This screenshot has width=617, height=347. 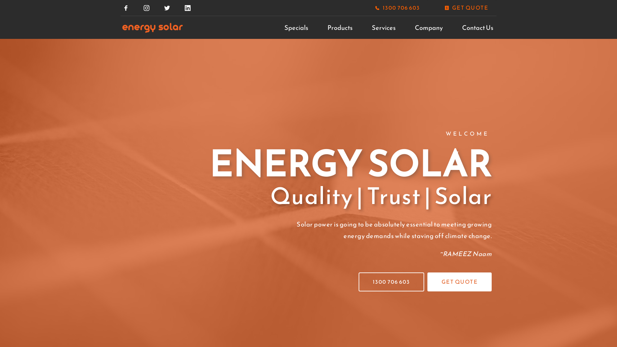 What do you see at coordinates (398, 8) in the screenshot?
I see `1300 706 603` at bounding box center [398, 8].